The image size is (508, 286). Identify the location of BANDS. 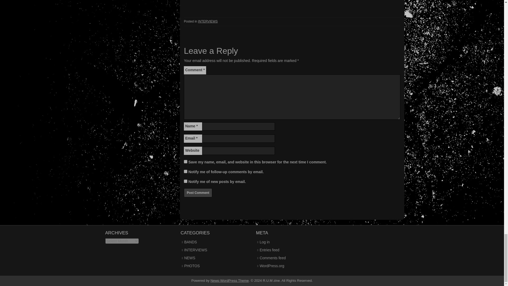
(190, 242).